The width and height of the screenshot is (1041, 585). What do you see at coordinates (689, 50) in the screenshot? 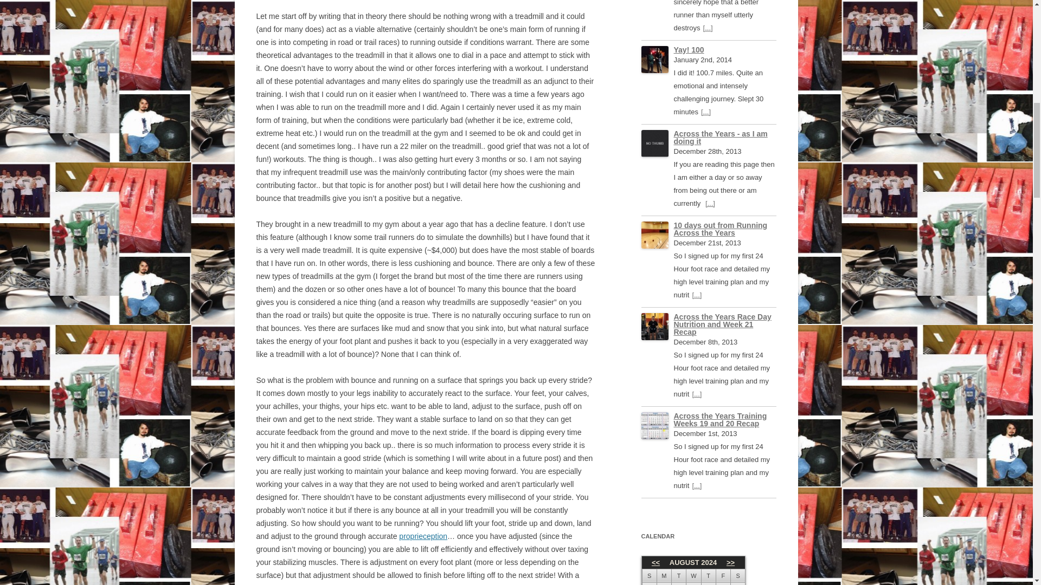
I see `Yay! 100` at bounding box center [689, 50].